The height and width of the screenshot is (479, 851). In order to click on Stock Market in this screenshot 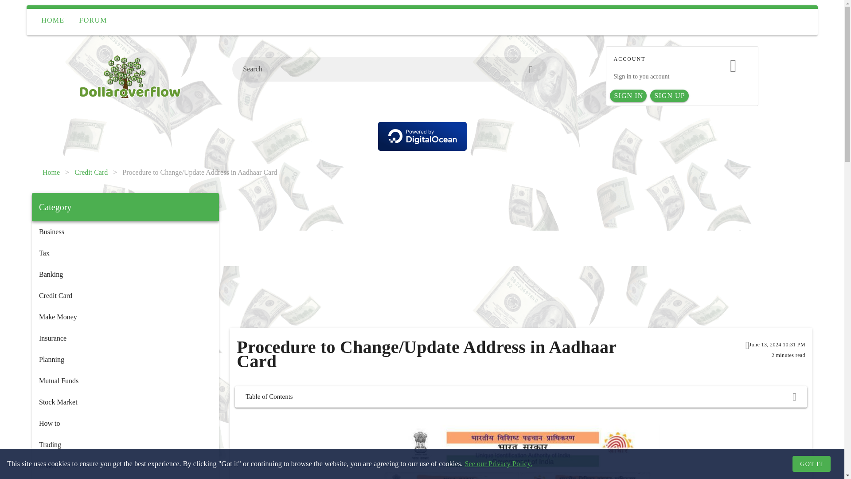, I will do `click(125, 402)`.